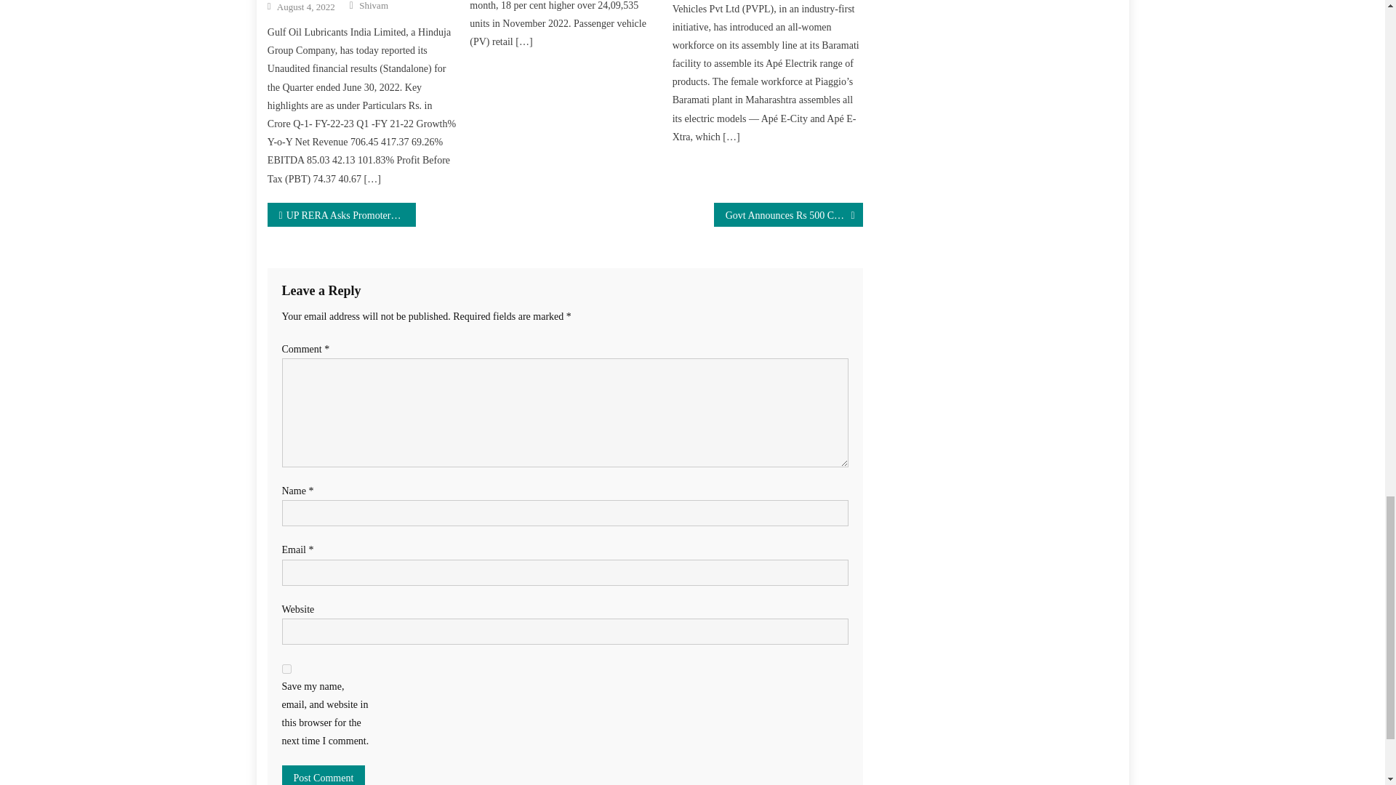 This screenshot has width=1396, height=785. I want to click on Govt Announces Rs 500 Cr Scheme To Promote E-Mobility, so click(788, 214).